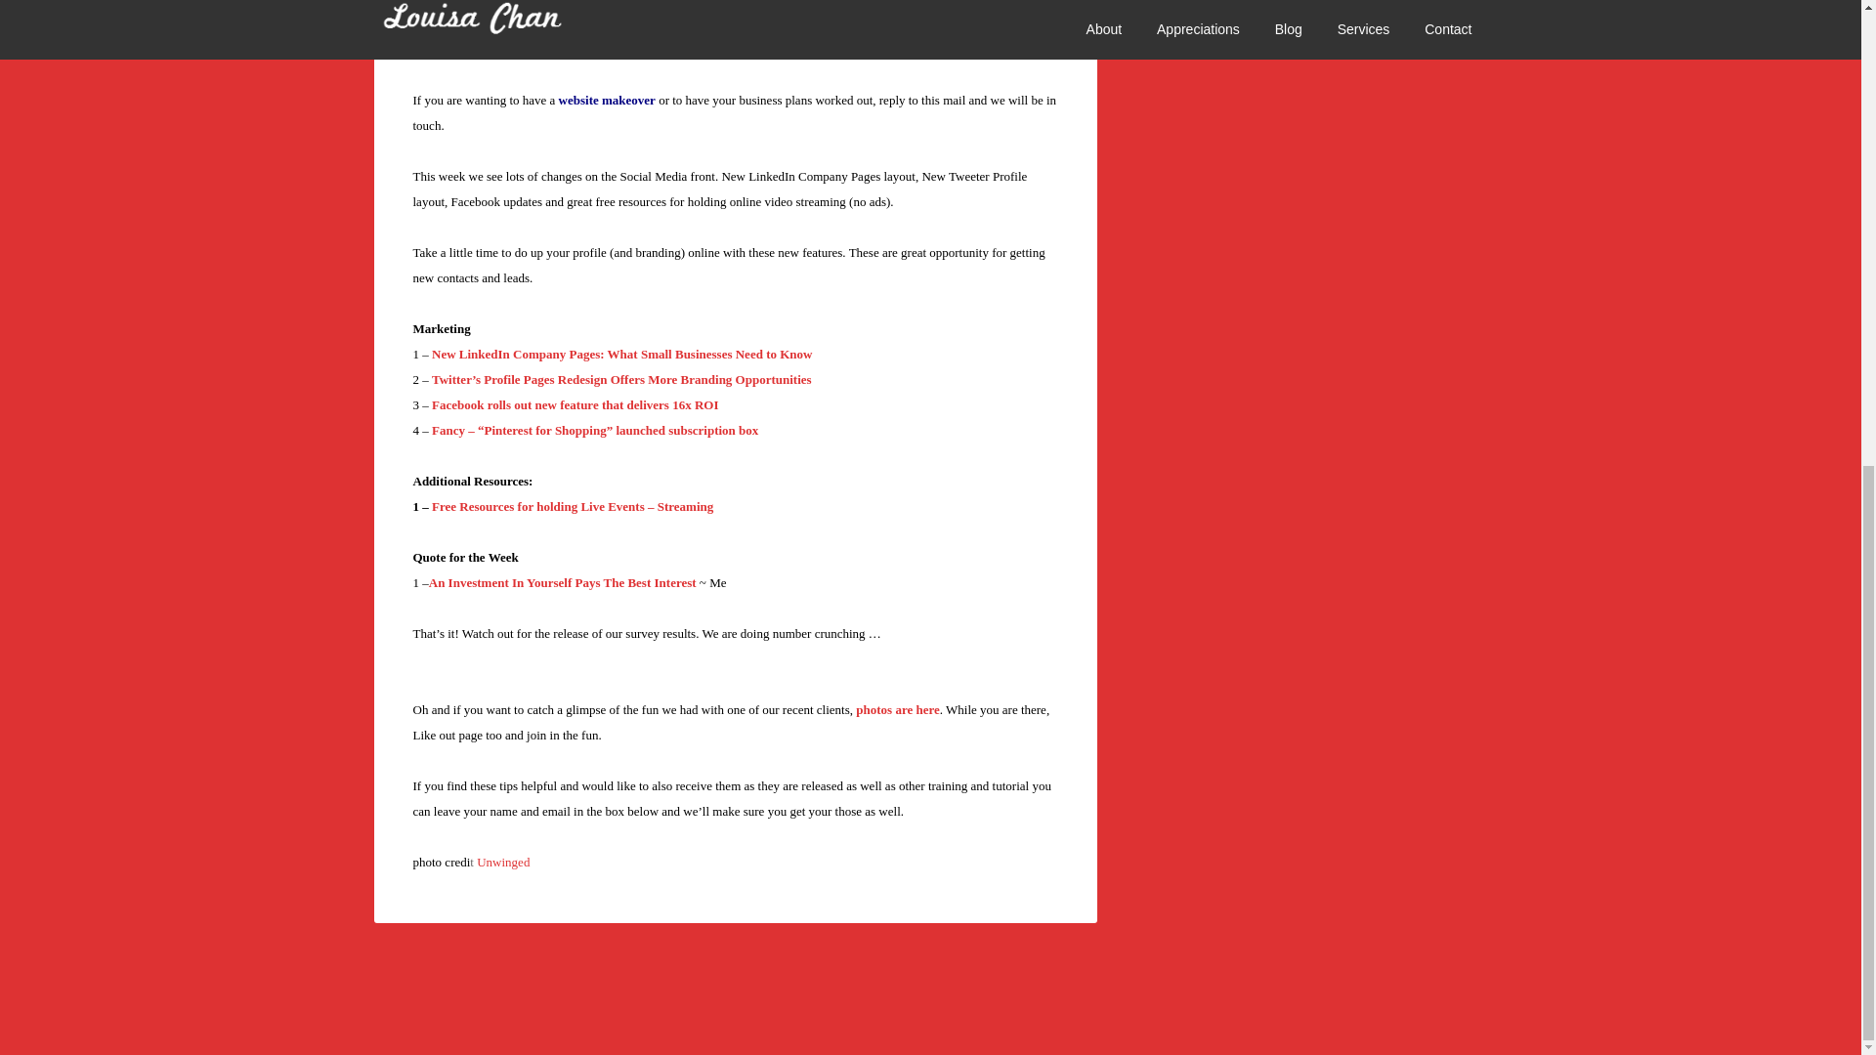 The image size is (1876, 1055). What do you see at coordinates (897, 709) in the screenshot?
I see `photos are here` at bounding box center [897, 709].